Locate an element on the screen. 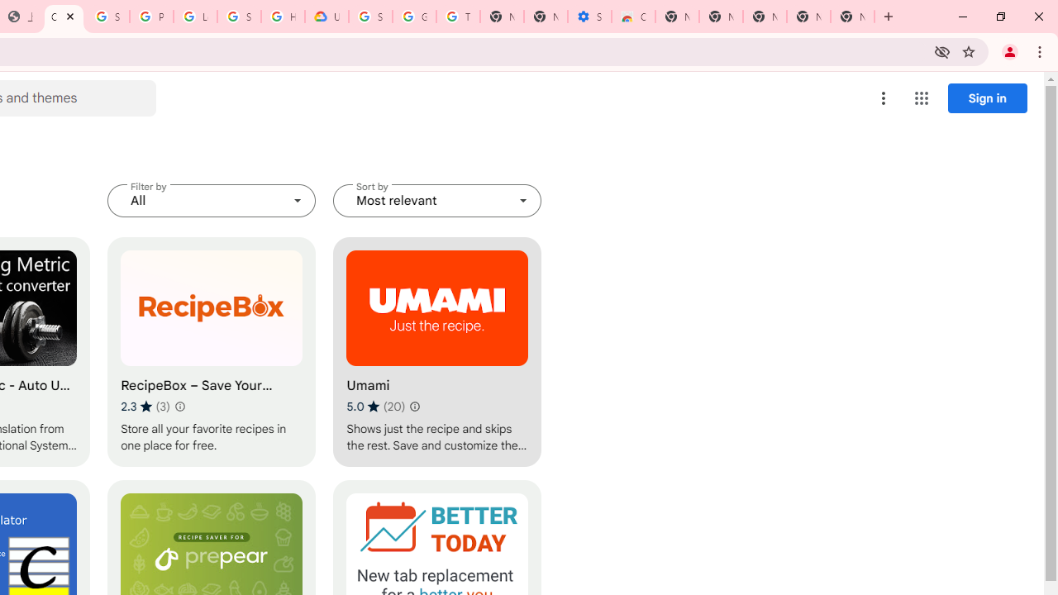  Settings - Accessibility is located at coordinates (589, 17).